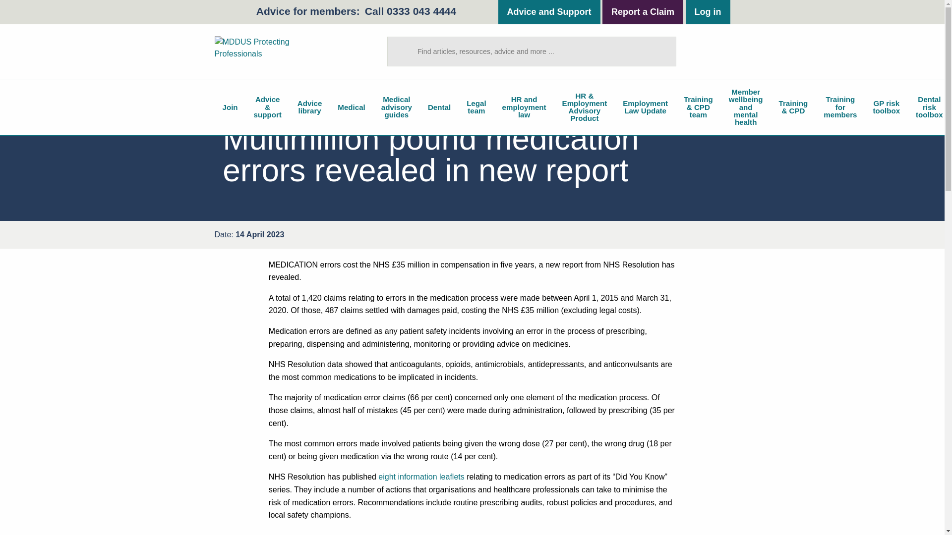 The image size is (952, 535). I want to click on Member wellbeing and mental health, so click(746, 107).